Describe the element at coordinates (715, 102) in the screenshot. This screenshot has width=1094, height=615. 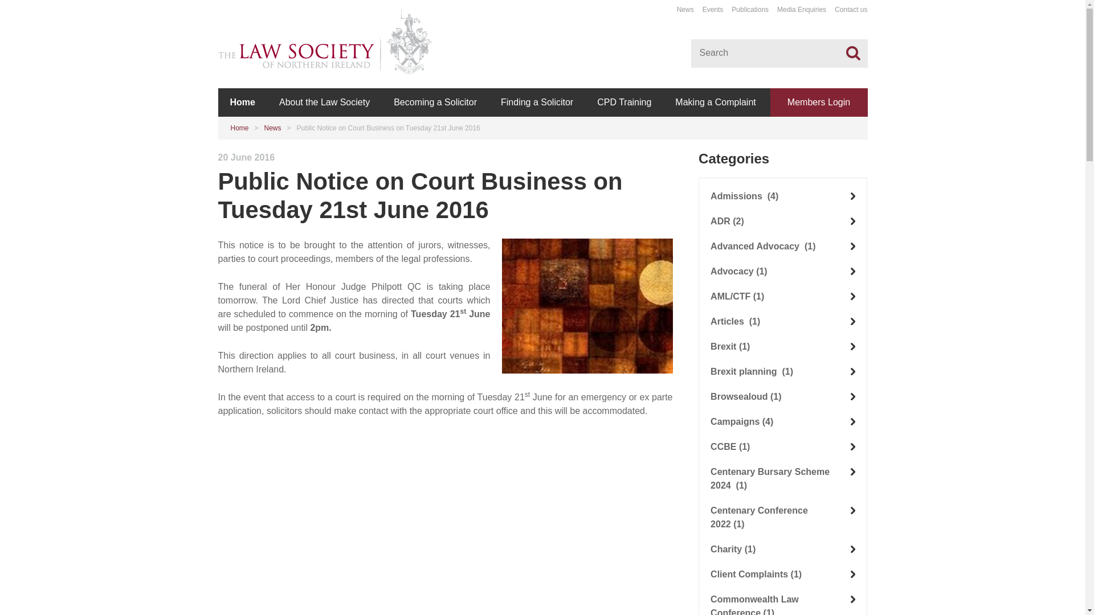
I see `Making a Complaint` at that location.